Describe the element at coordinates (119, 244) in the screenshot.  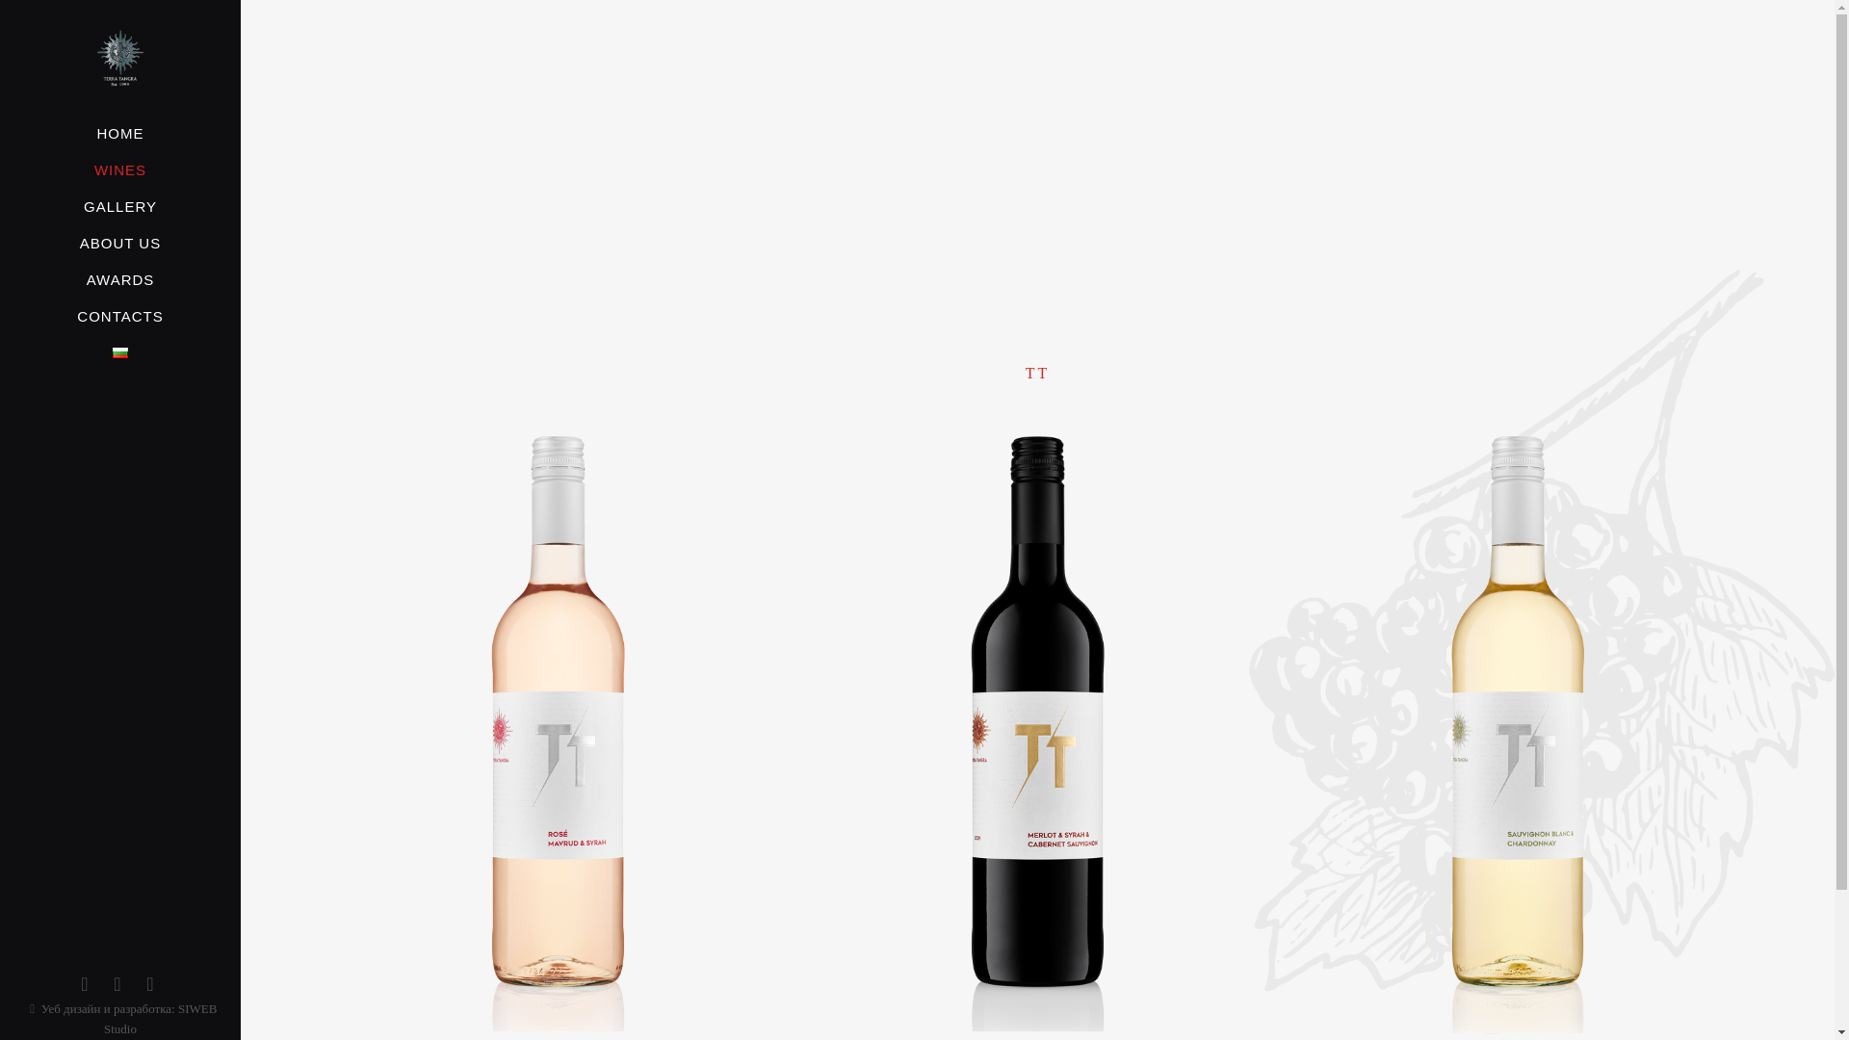
I see `ABOUT US` at that location.